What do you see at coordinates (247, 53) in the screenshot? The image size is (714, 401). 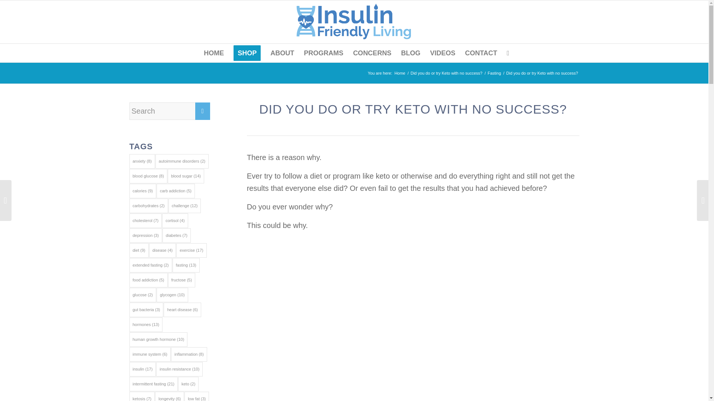 I see `SHOP` at bounding box center [247, 53].